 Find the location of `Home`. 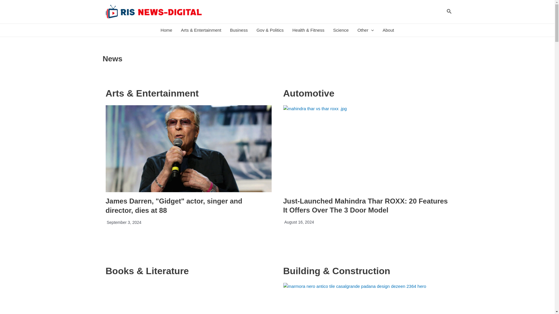

Home is located at coordinates (167, 30).